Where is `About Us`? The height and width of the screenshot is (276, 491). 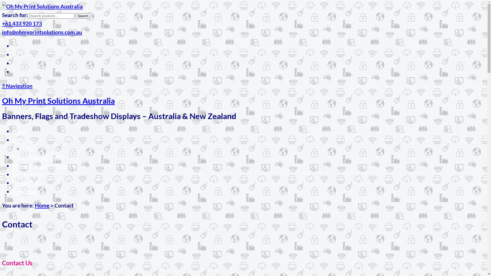 About Us is located at coordinates (24, 140).